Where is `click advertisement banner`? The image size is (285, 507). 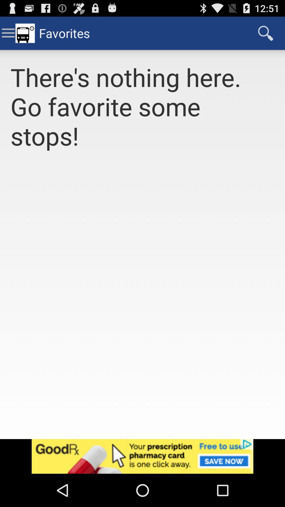 click advertisement banner is located at coordinates (142, 456).